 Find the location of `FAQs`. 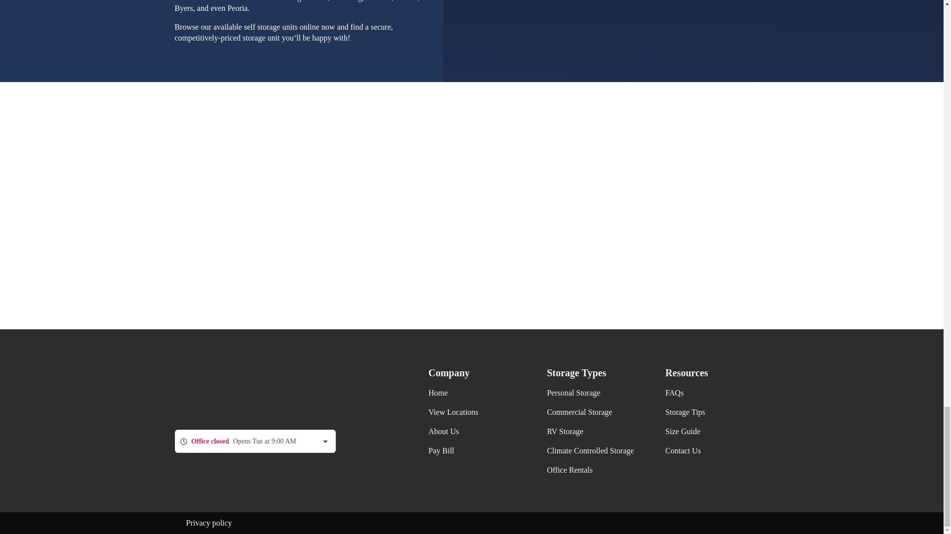

FAQs is located at coordinates (674, 393).